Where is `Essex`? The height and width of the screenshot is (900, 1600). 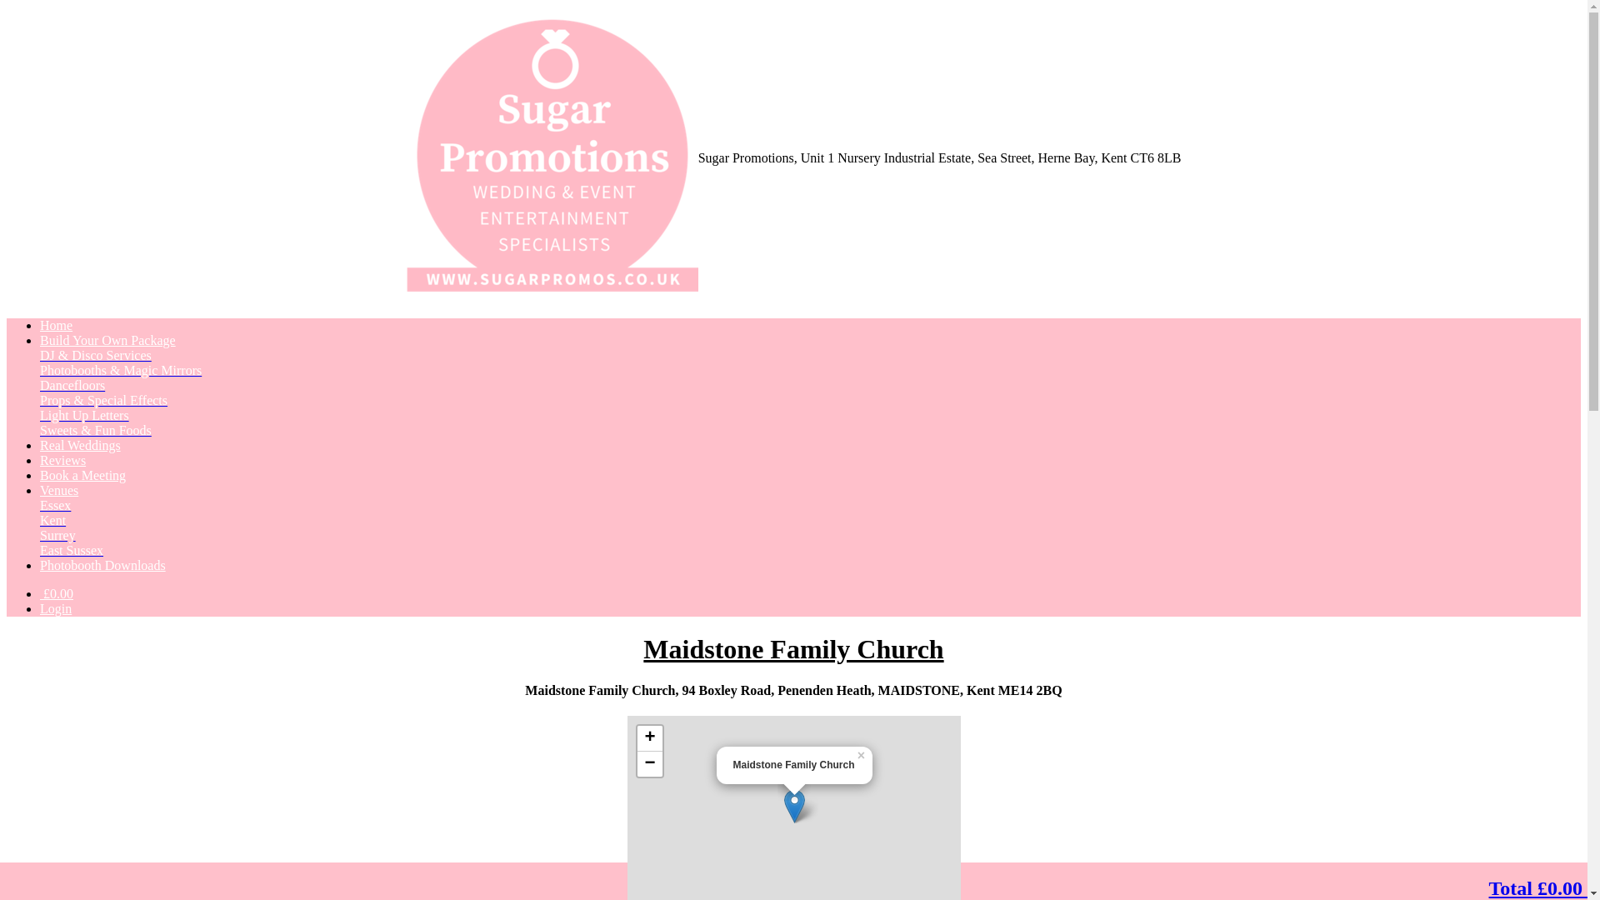 Essex is located at coordinates (55, 505).